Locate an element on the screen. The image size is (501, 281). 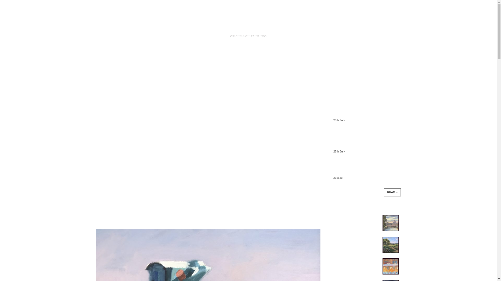
CONTACT is located at coordinates (269, 55).